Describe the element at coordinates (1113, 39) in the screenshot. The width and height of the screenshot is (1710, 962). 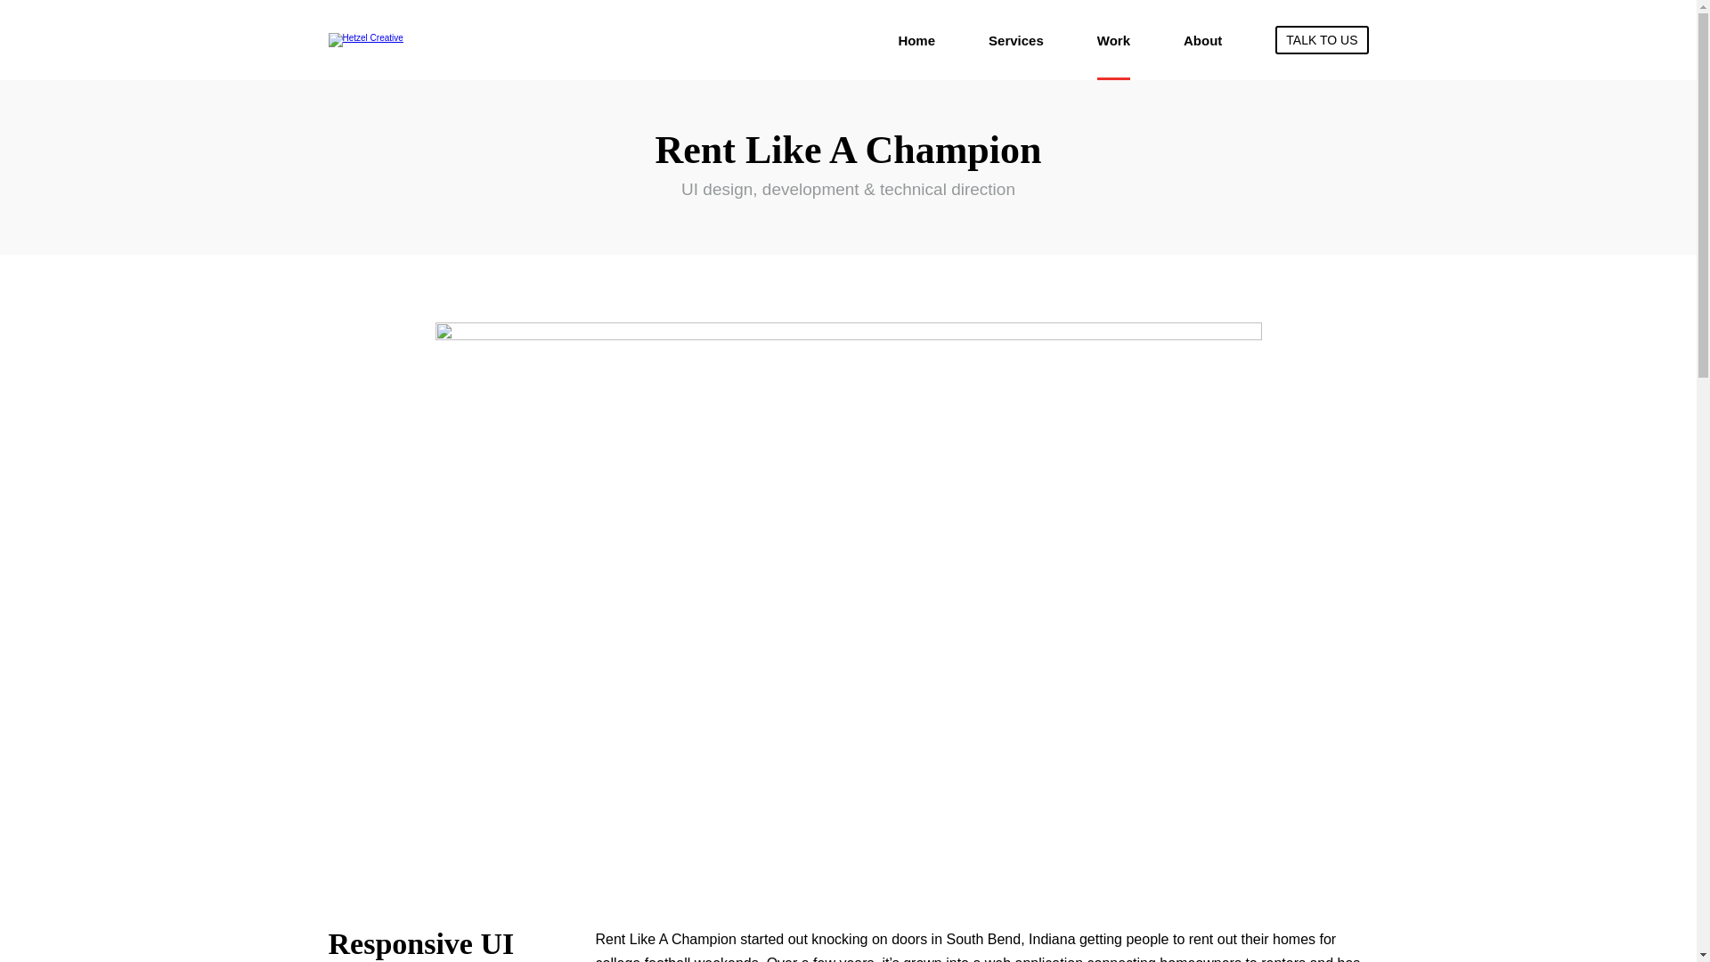
I see `Work` at that location.